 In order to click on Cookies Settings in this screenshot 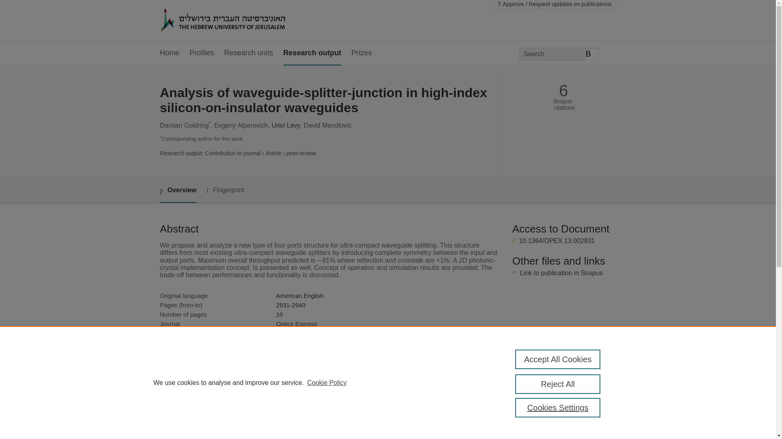, I will do `click(558, 407)`.